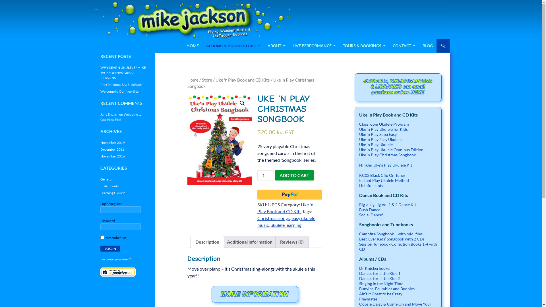 The height and width of the screenshot is (307, 546). Describe the element at coordinates (93, 39) in the screenshot. I see `Search` at that location.